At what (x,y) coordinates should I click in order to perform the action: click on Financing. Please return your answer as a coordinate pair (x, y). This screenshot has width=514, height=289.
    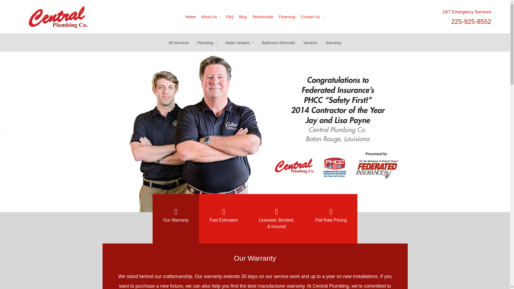
    Looking at the image, I should click on (287, 17).